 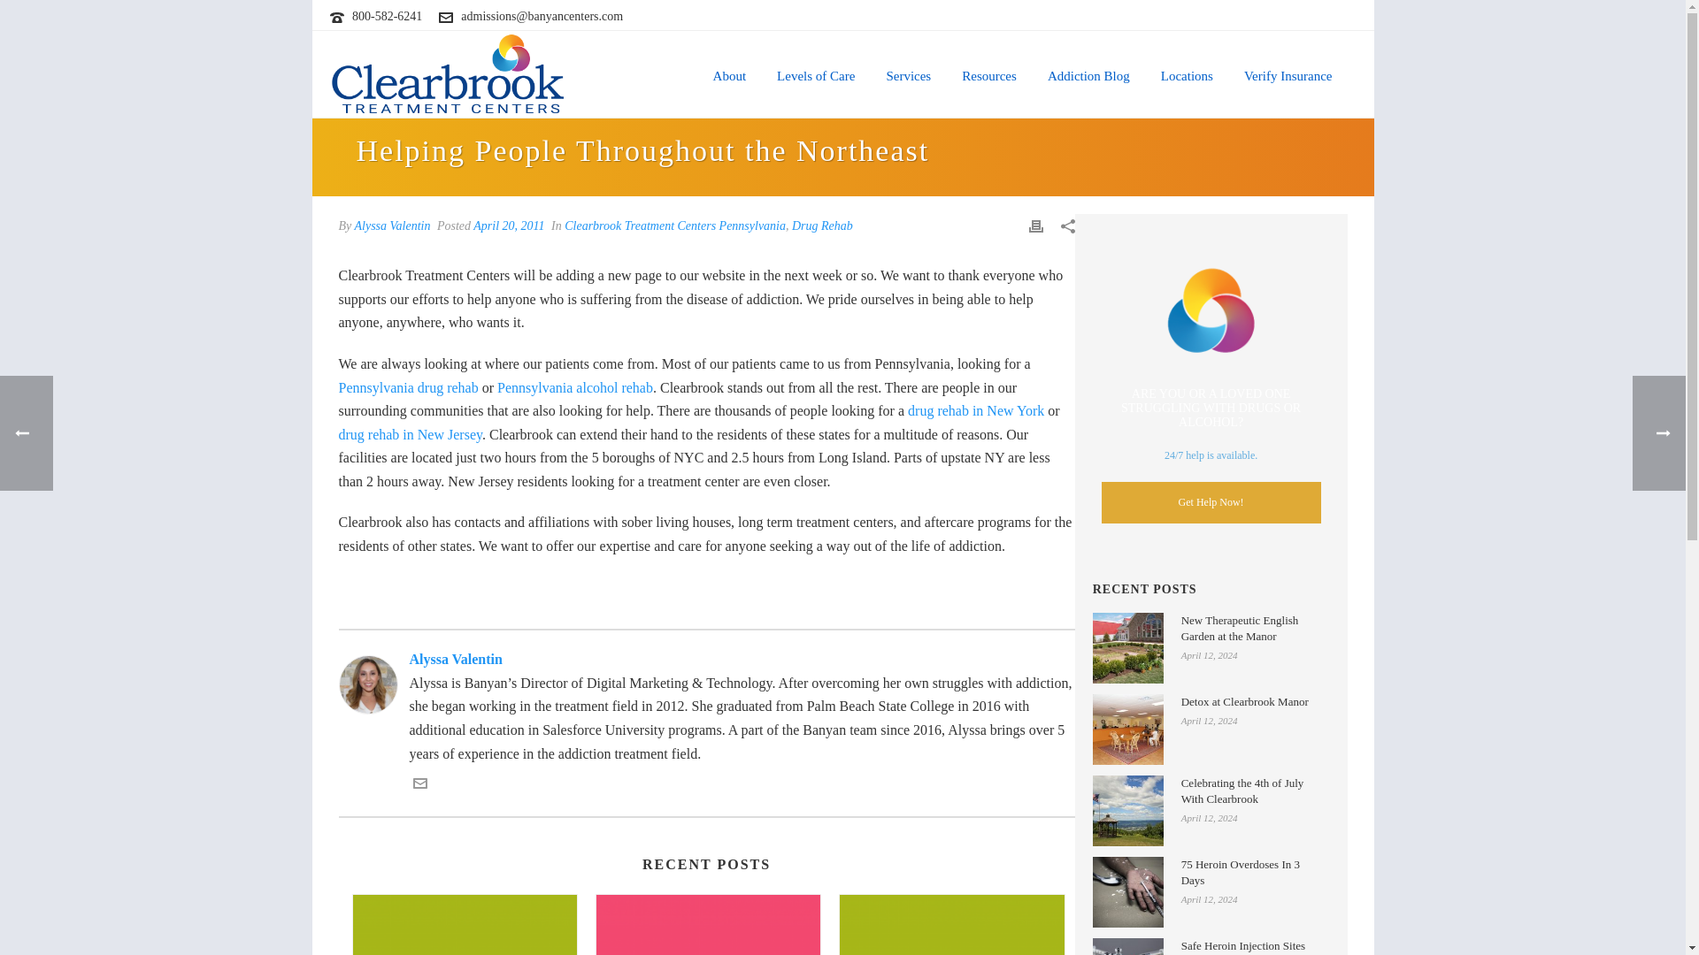 What do you see at coordinates (464, 925) in the screenshot?
I see `What is Addiction Counseling?` at bounding box center [464, 925].